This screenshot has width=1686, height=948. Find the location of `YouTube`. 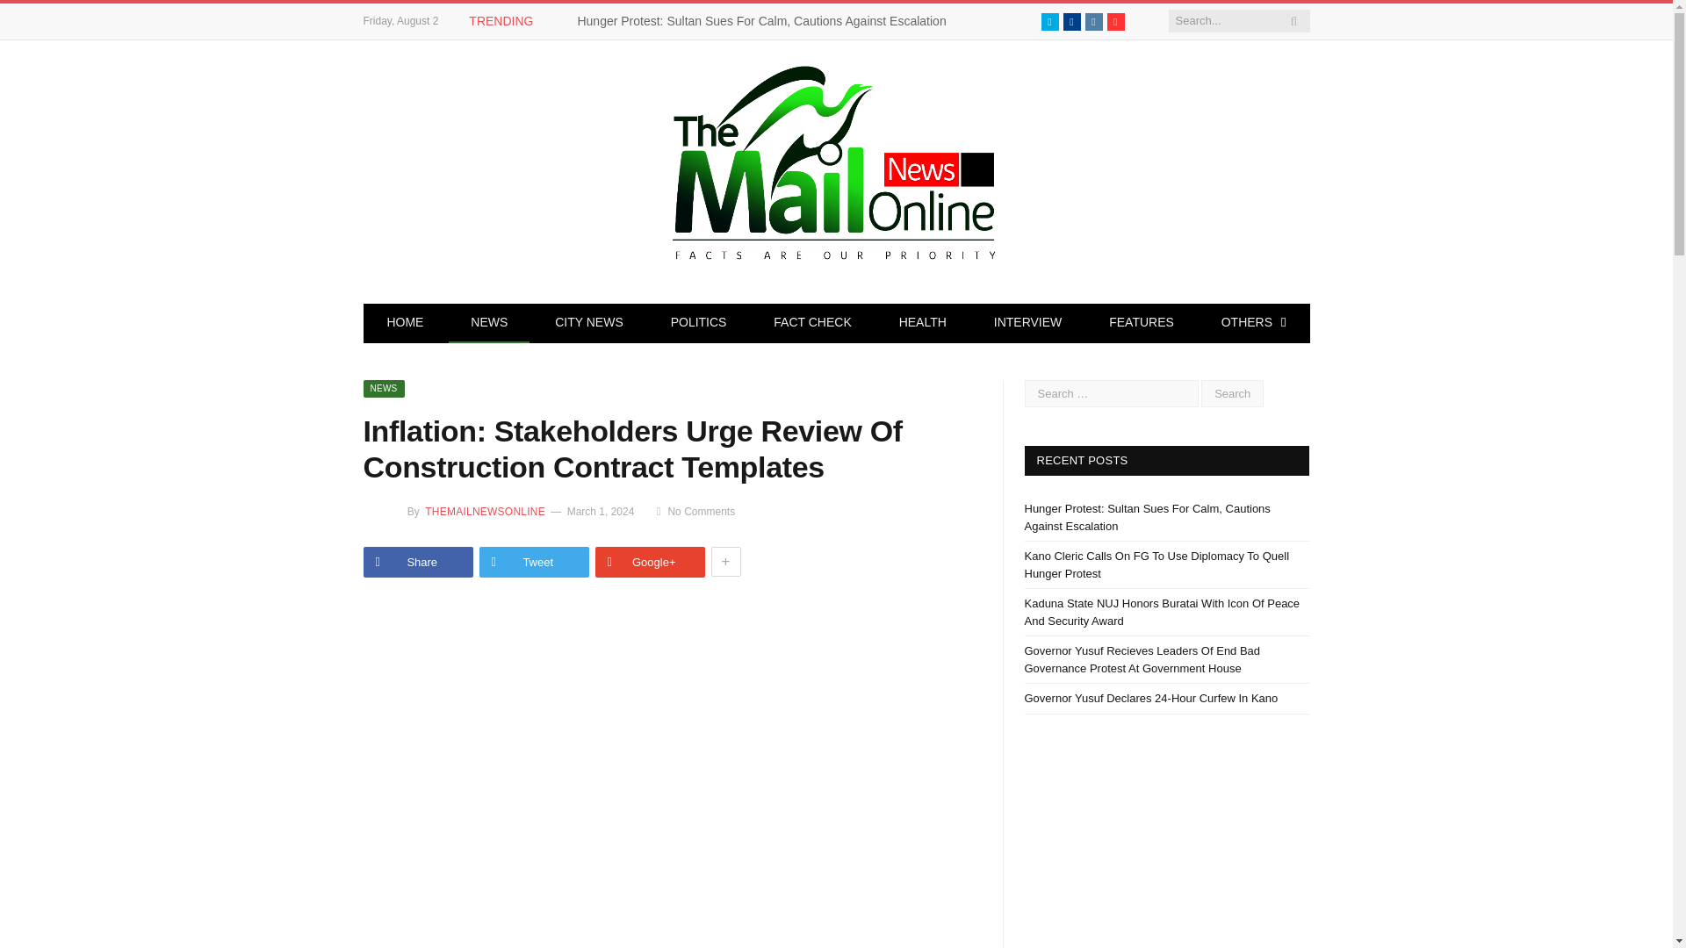

YouTube is located at coordinates (1115, 21).